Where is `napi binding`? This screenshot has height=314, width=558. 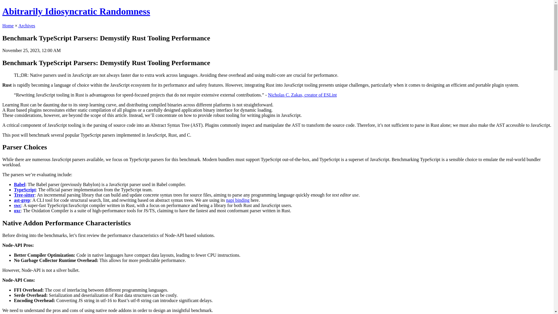
napi binding is located at coordinates (238, 200).